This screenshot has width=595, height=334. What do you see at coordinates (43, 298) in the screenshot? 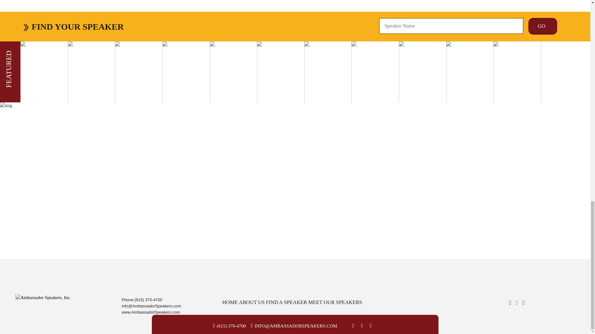
I see `Ambassador Speakers, Inc.` at bounding box center [43, 298].